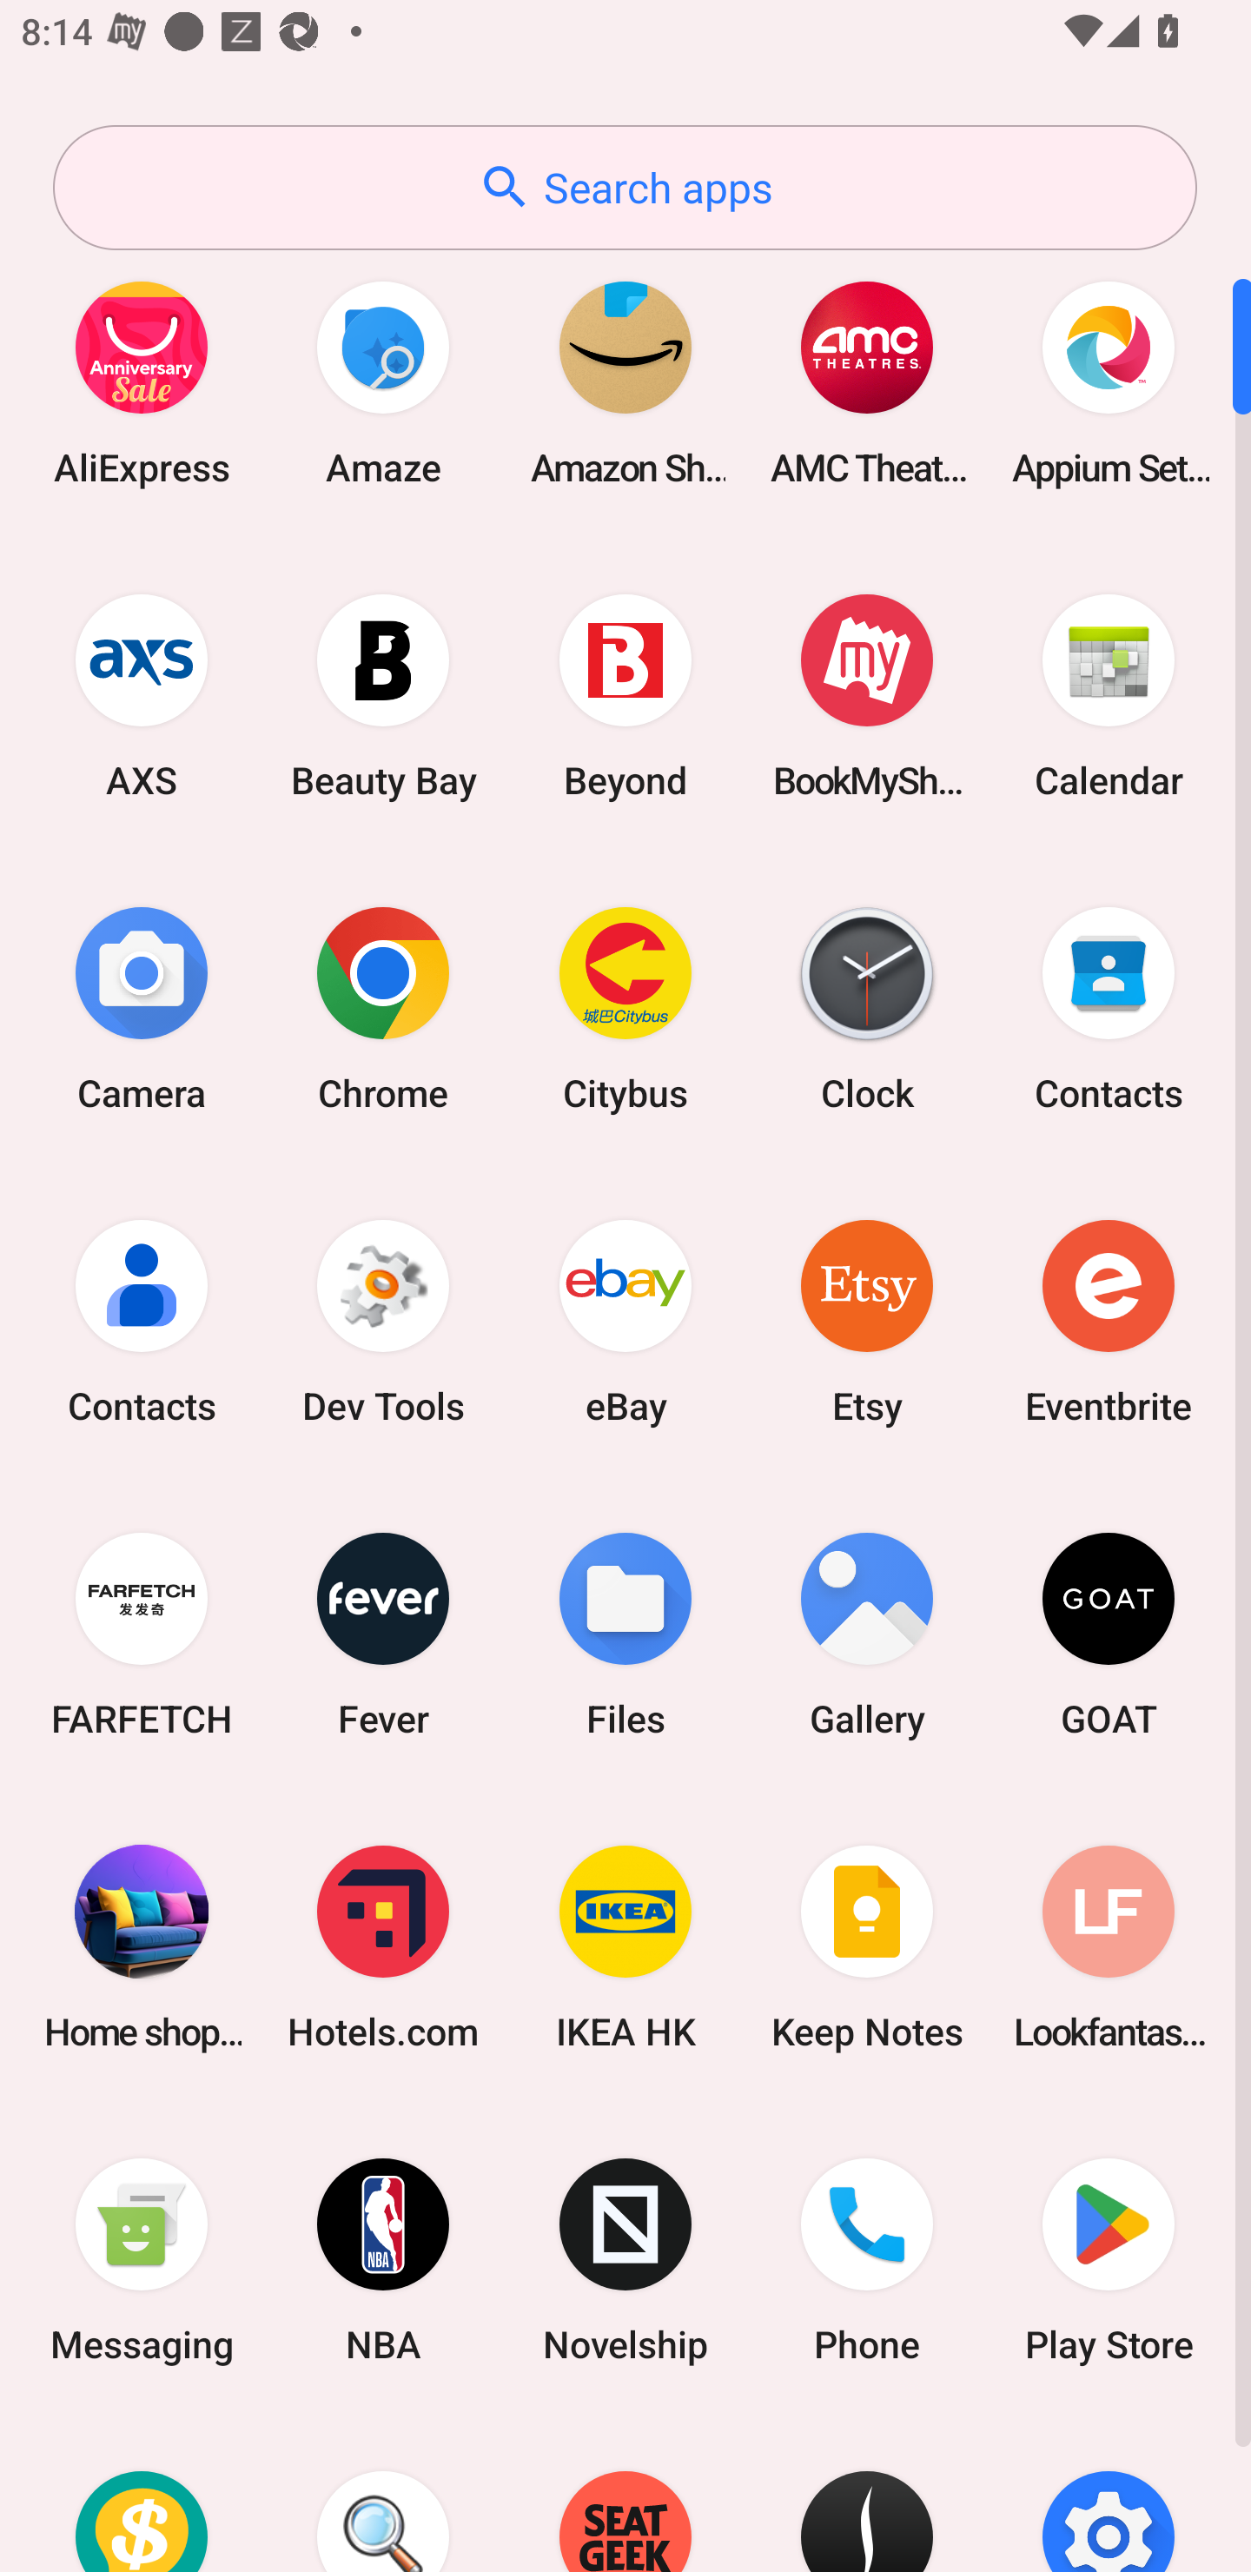  What do you see at coordinates (1109, 382) in the screenshot?
I see `Appium Settings` at bounding box center [1109, 382].